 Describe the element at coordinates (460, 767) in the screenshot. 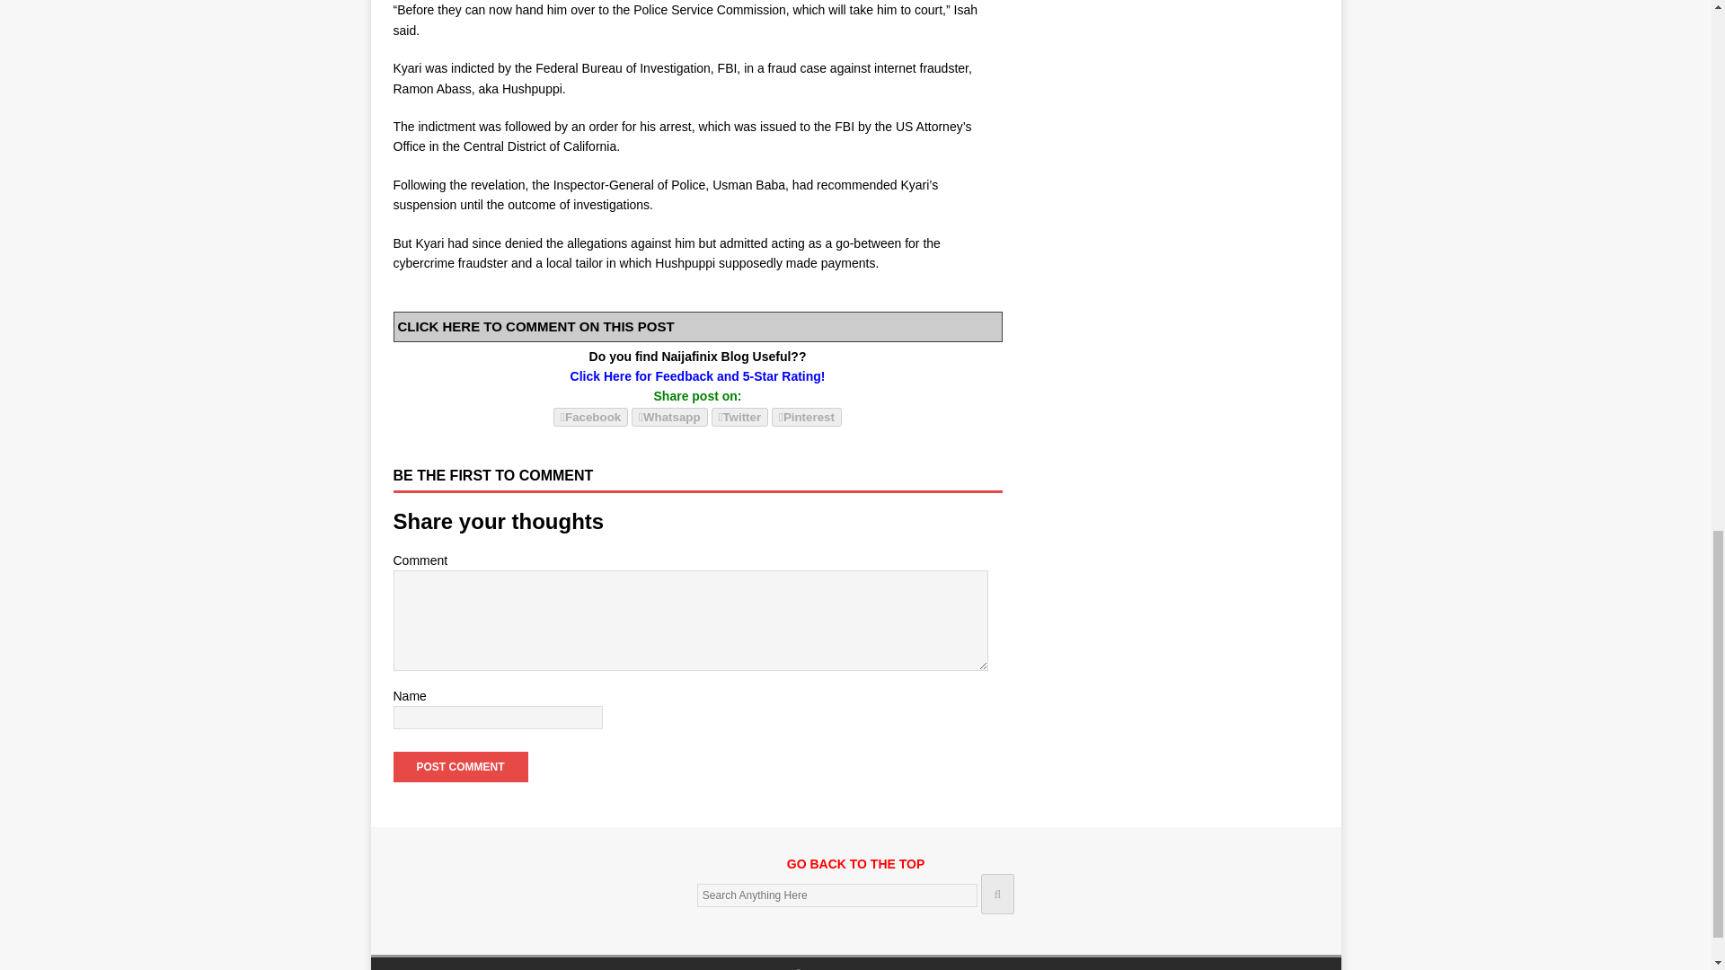

I see `Post Comment` at that location.